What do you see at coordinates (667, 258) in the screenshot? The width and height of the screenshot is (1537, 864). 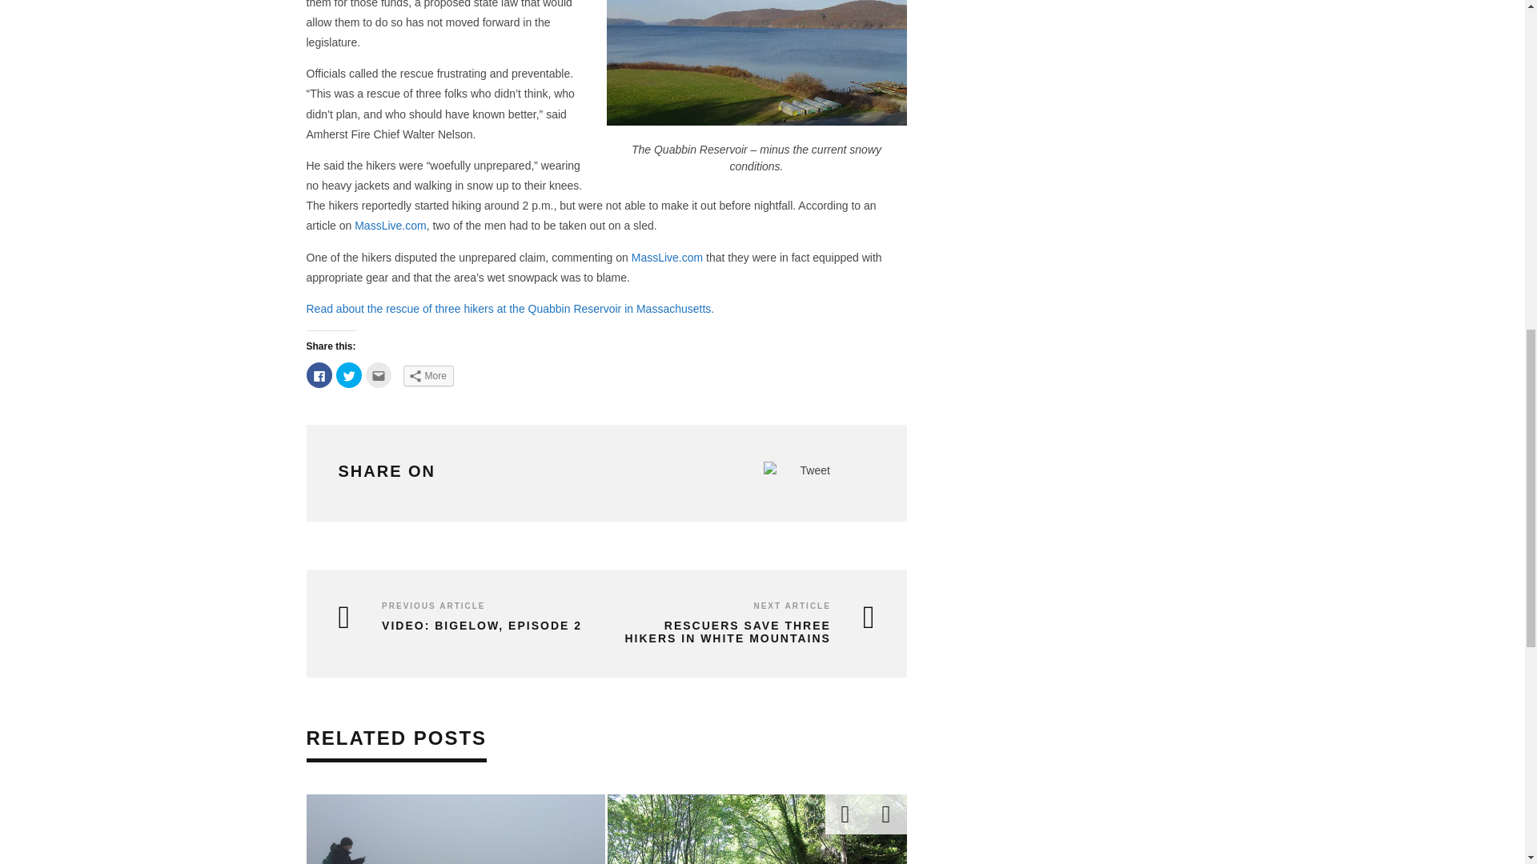 I see `MassLive.com` at bounding box center [667, 258].